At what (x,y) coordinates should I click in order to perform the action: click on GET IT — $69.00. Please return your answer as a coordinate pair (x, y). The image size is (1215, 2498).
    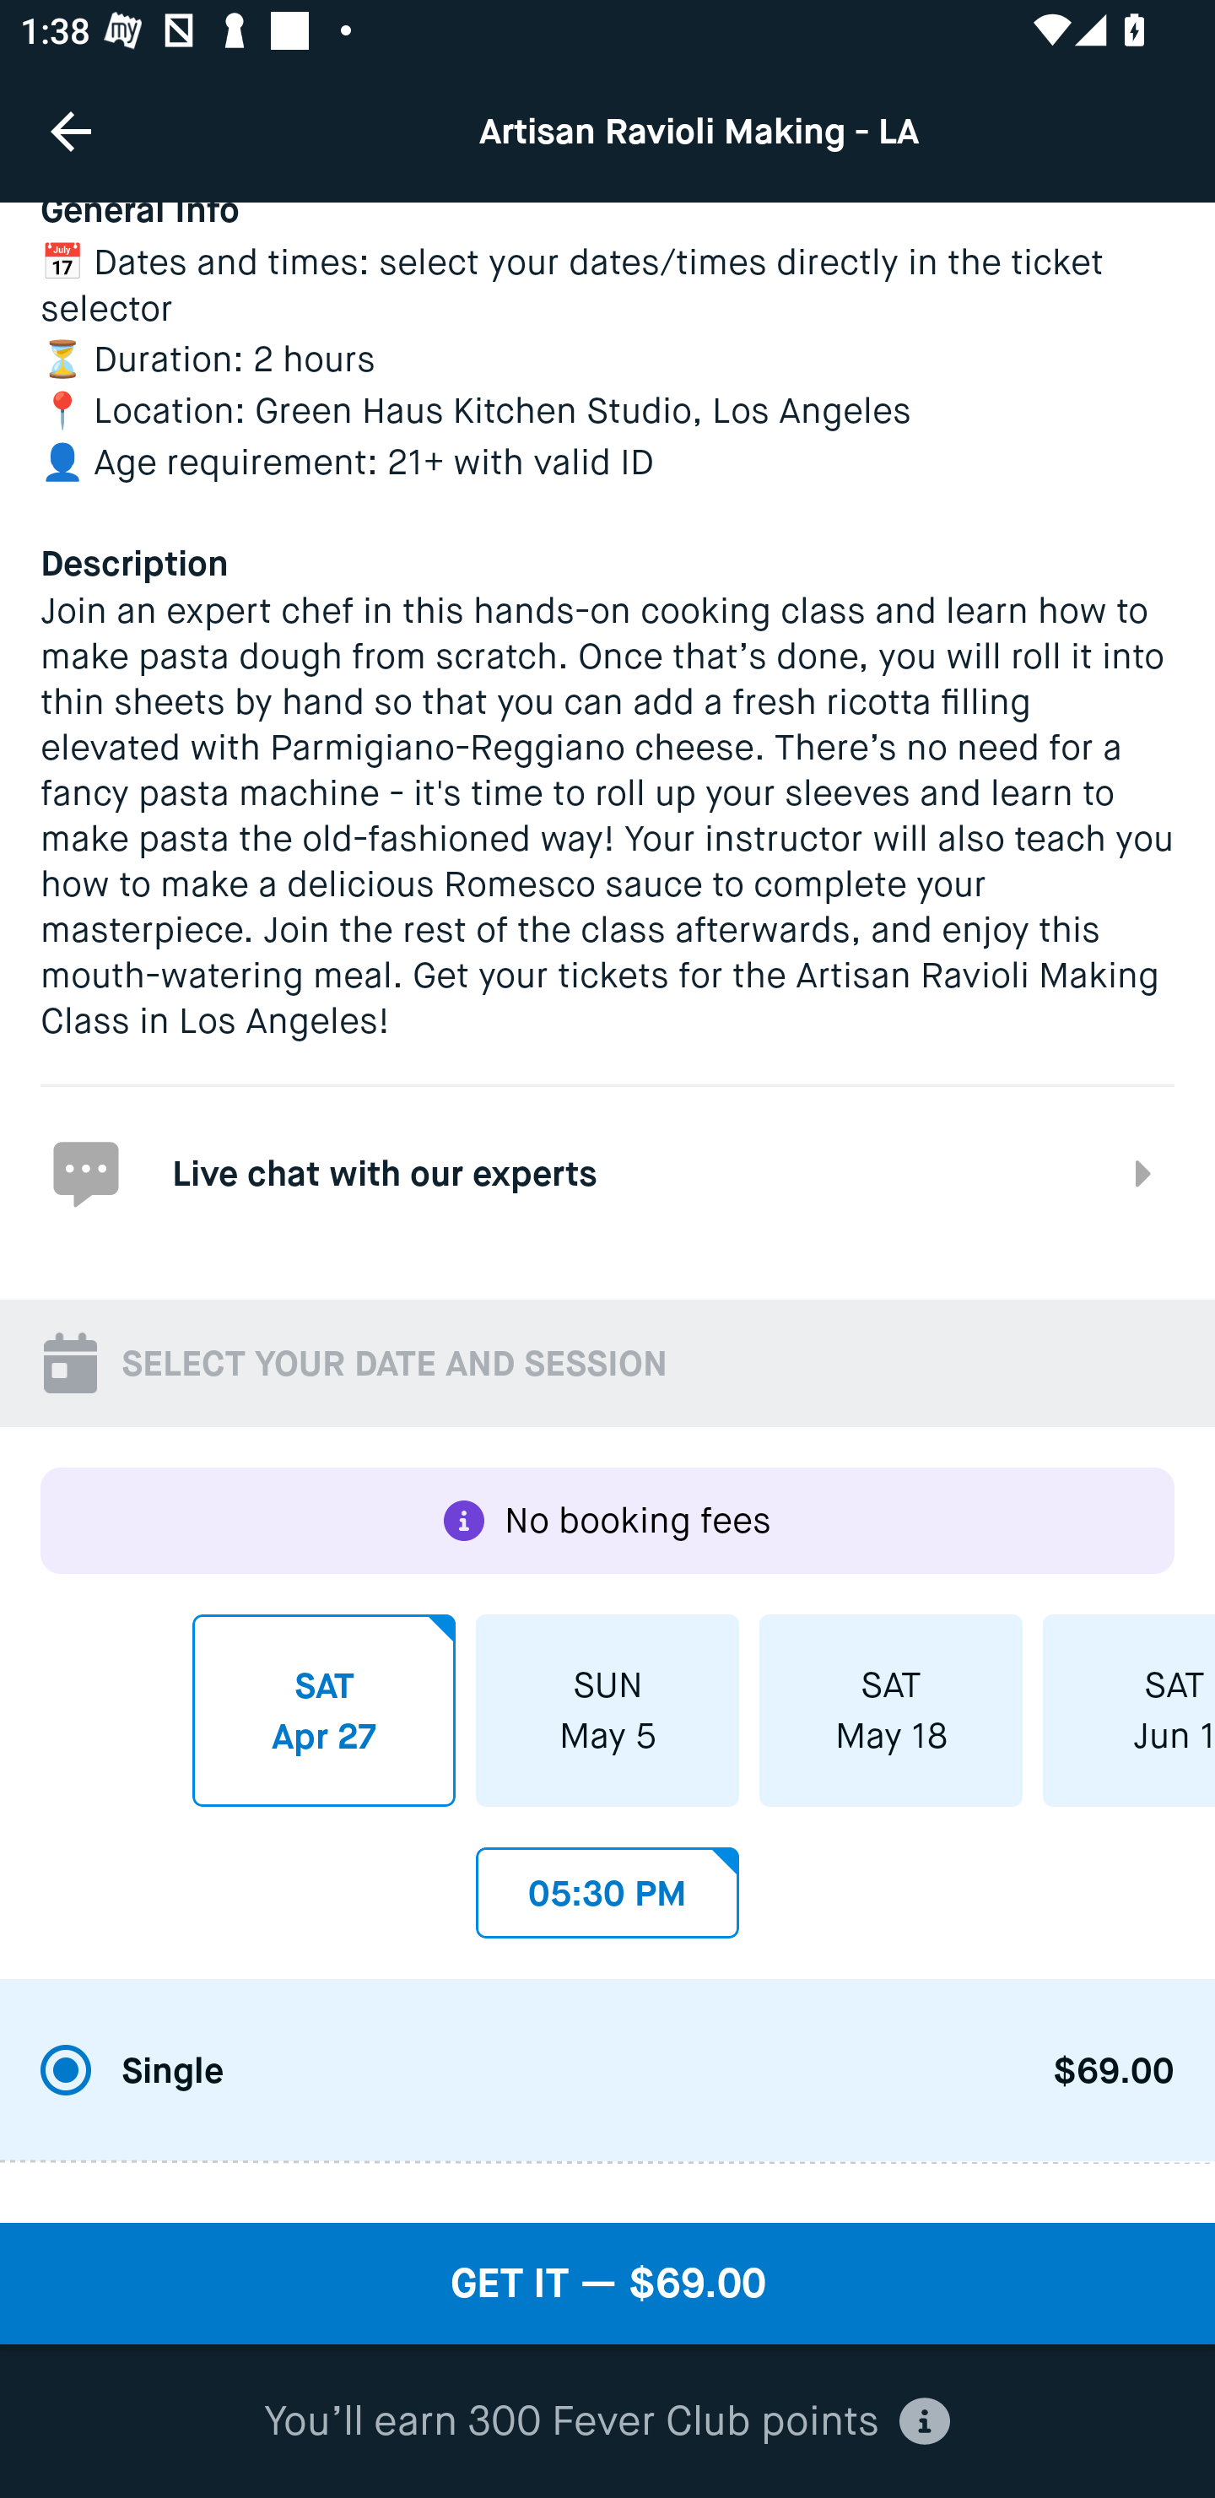
    Looking at the image, I should click on (607, 2284).